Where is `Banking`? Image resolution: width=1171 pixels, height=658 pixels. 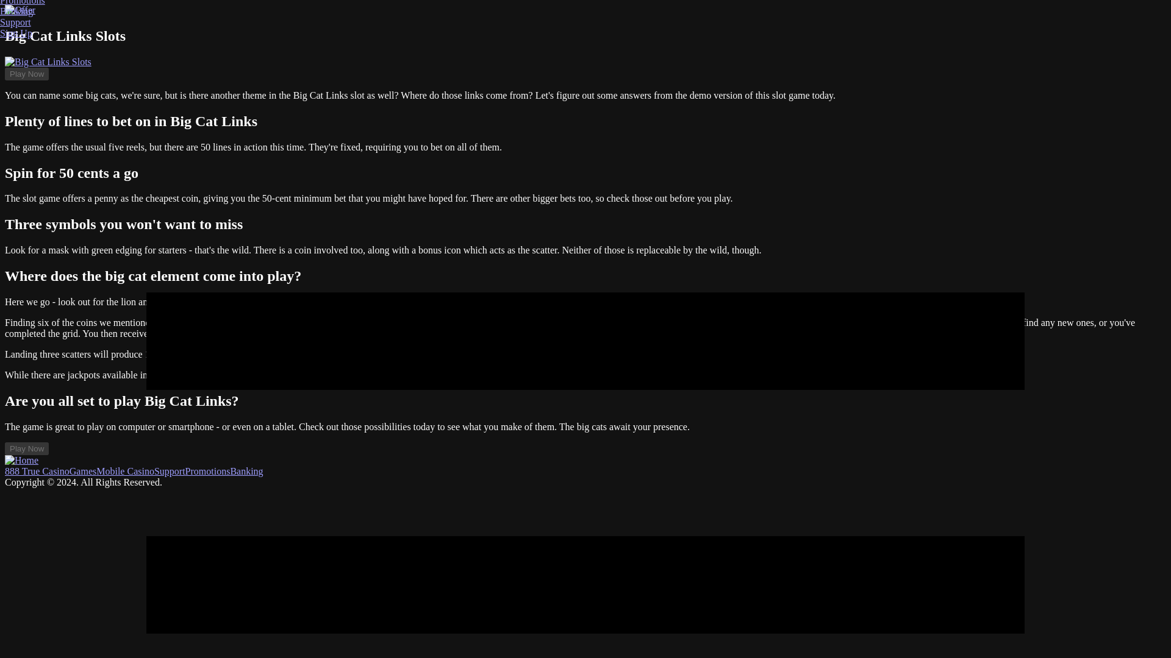
Banking is located at coordinates (246, 470).